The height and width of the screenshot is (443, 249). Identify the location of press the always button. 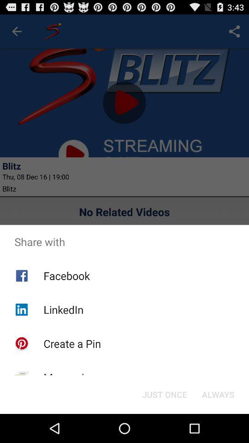
(218, 394).